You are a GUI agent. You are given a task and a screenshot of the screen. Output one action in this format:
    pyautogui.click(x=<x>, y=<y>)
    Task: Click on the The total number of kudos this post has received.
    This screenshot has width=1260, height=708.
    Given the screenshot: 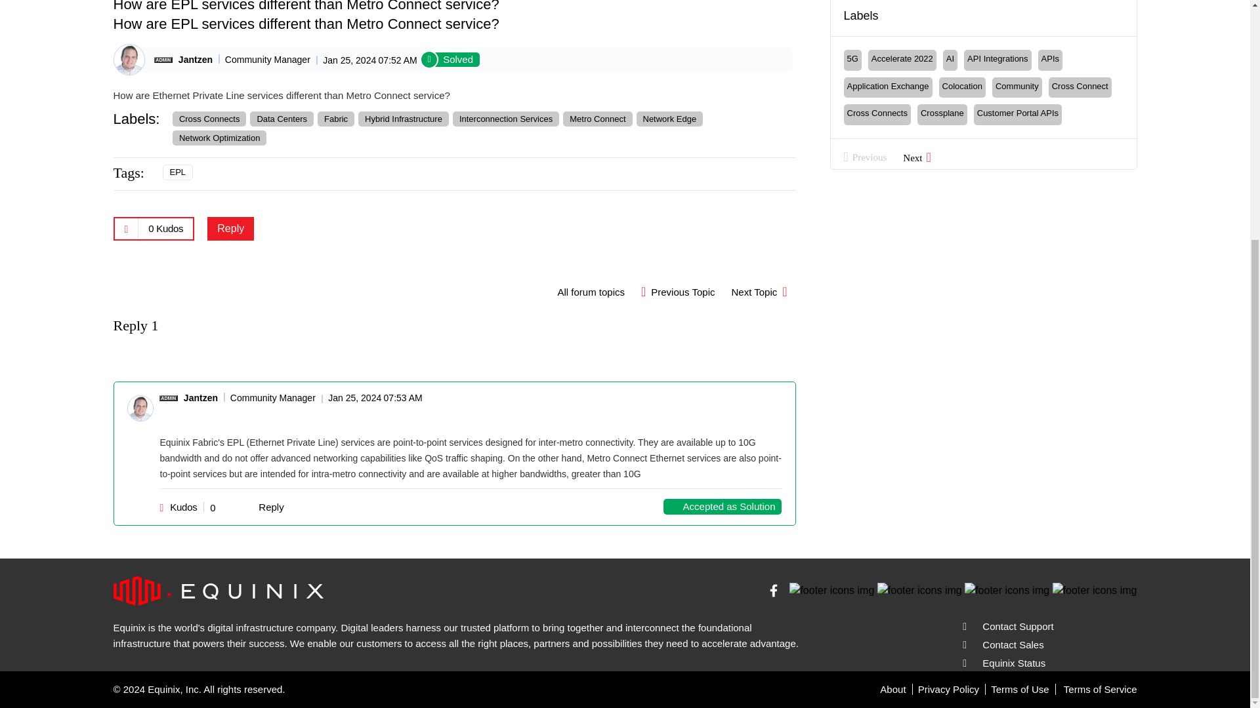 What is the action you would take?
    pyautogui.click(x=165, y=228)
    